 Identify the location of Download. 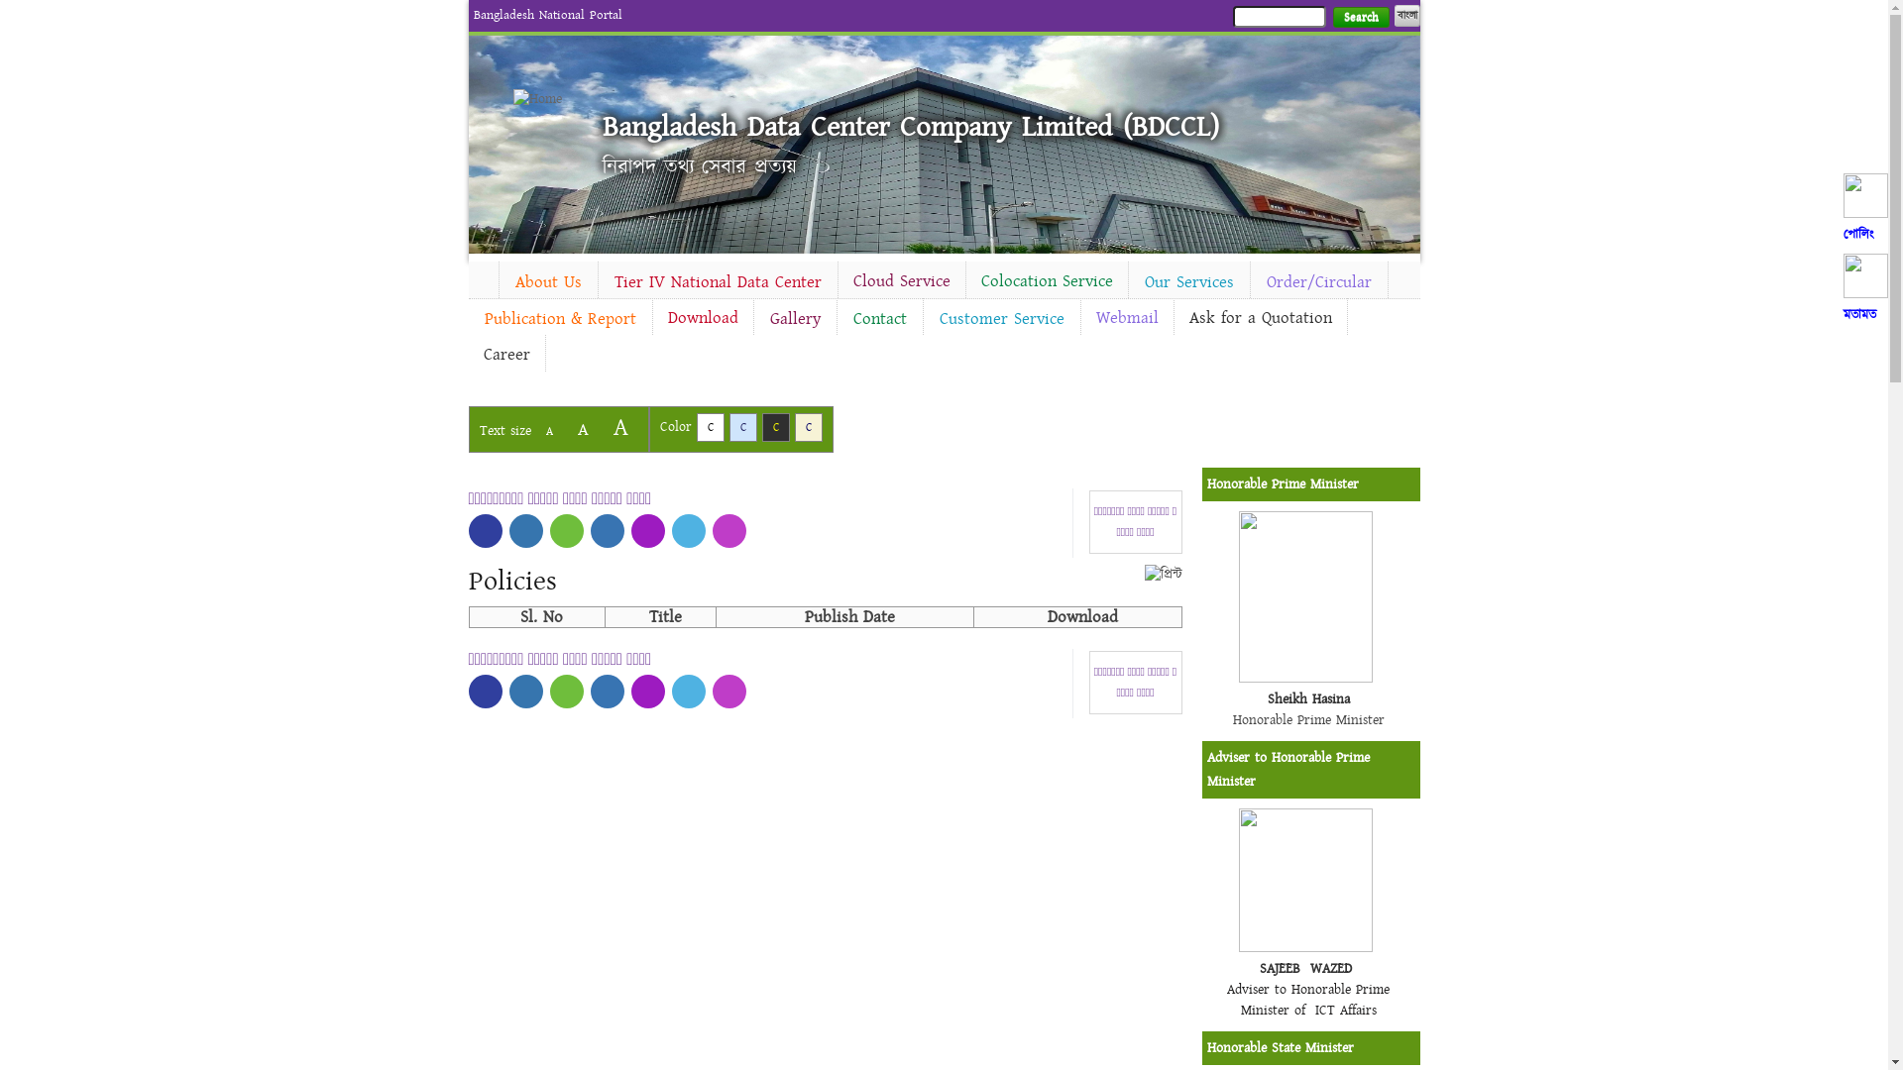
(702, 318).